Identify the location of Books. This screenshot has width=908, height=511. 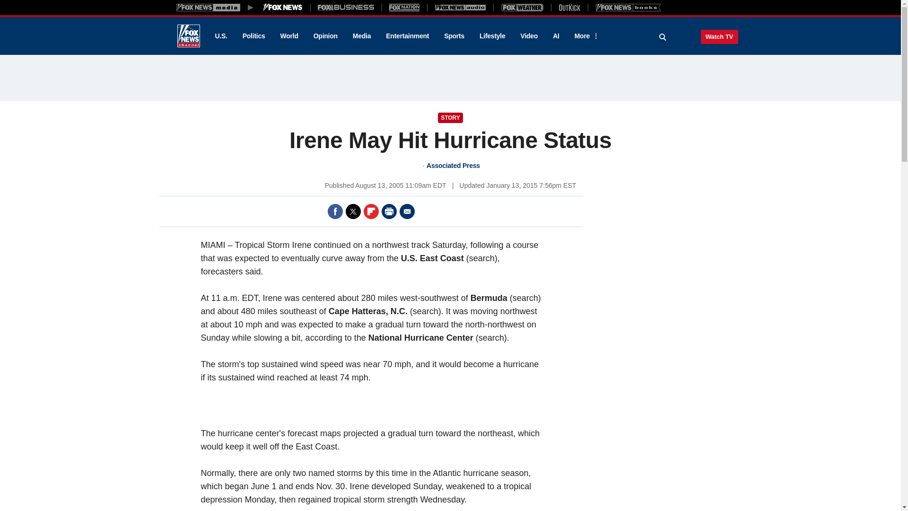
(628, 7).